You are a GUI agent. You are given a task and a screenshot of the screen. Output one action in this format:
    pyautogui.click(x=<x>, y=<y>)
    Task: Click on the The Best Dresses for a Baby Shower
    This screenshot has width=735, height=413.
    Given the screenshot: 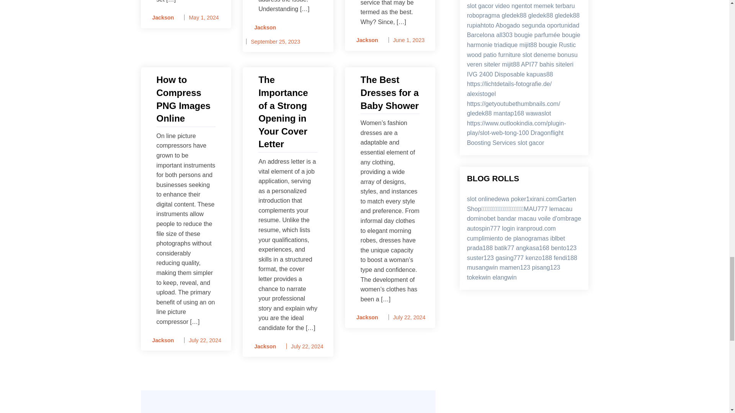 What is the action you would take?
    pyautogui.click(x=390, y=93)
    